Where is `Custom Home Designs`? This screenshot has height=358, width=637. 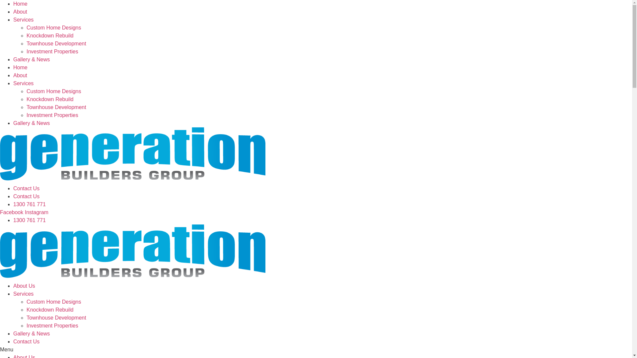 Custom Home Designs is located at coordinates (54, 28).